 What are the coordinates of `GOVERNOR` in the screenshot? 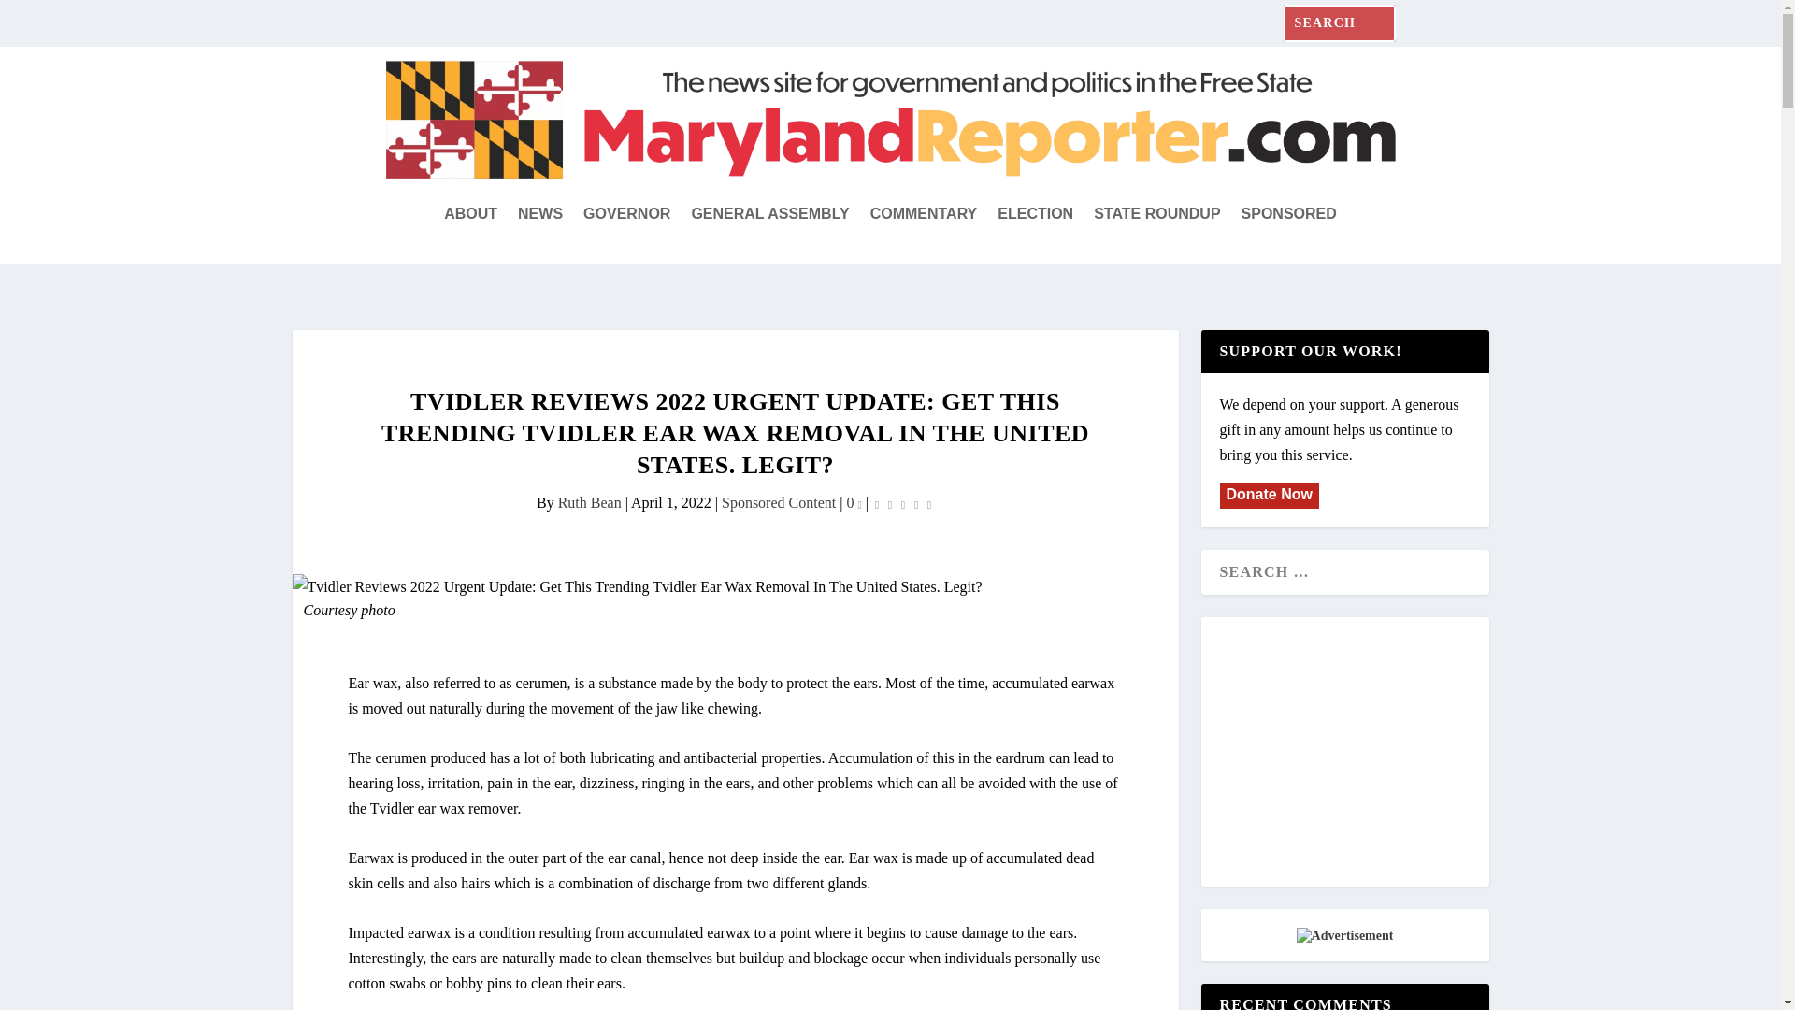 It's located at (626, 213).